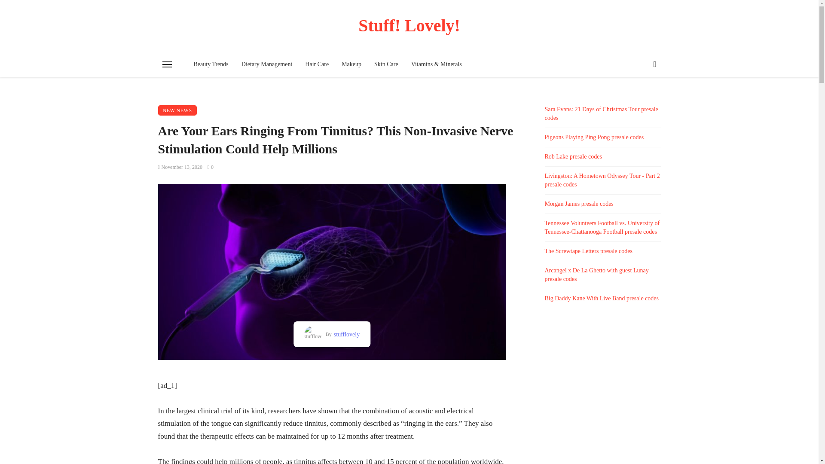 The height and width of the screenshot is (464, 825). Describe the element at coordinates (211, 167) in the screenshot. I see `0 Comments` at that location.